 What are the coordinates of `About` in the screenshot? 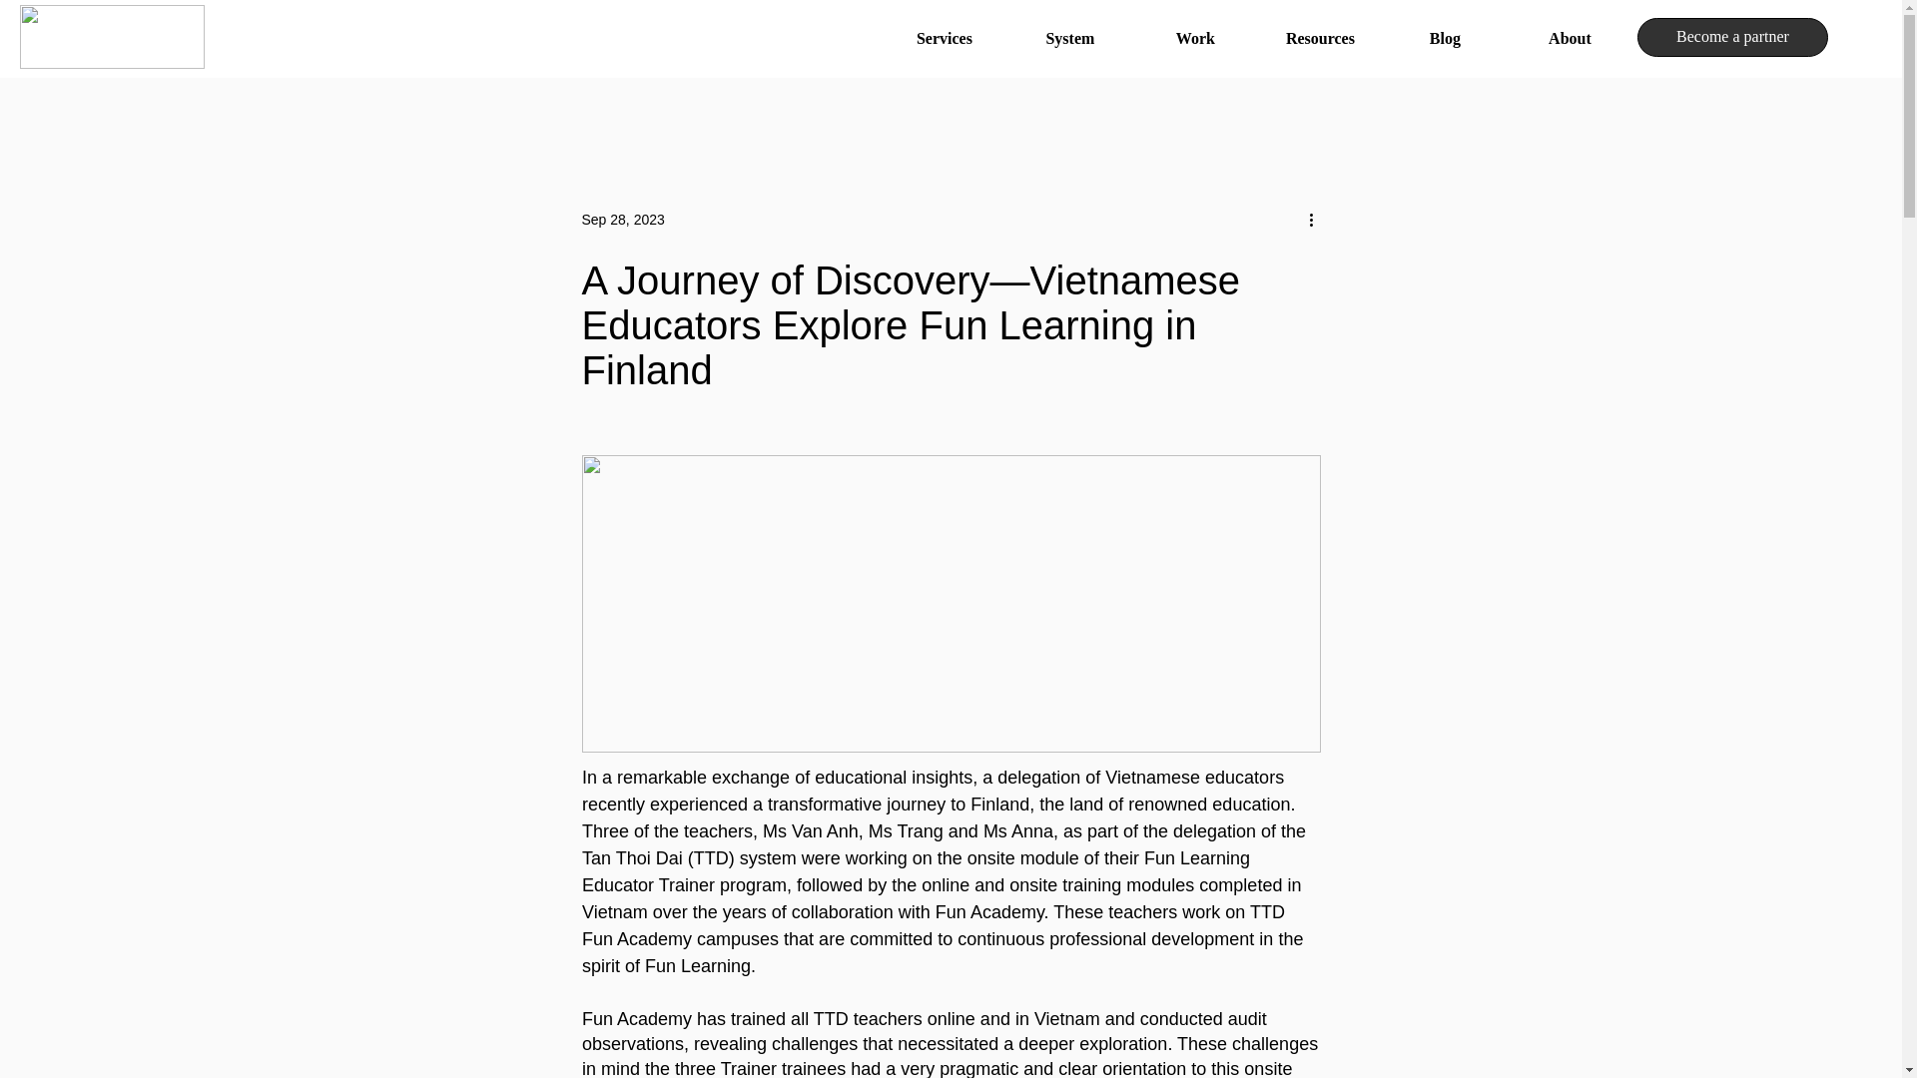 It's located at (1570, 38).